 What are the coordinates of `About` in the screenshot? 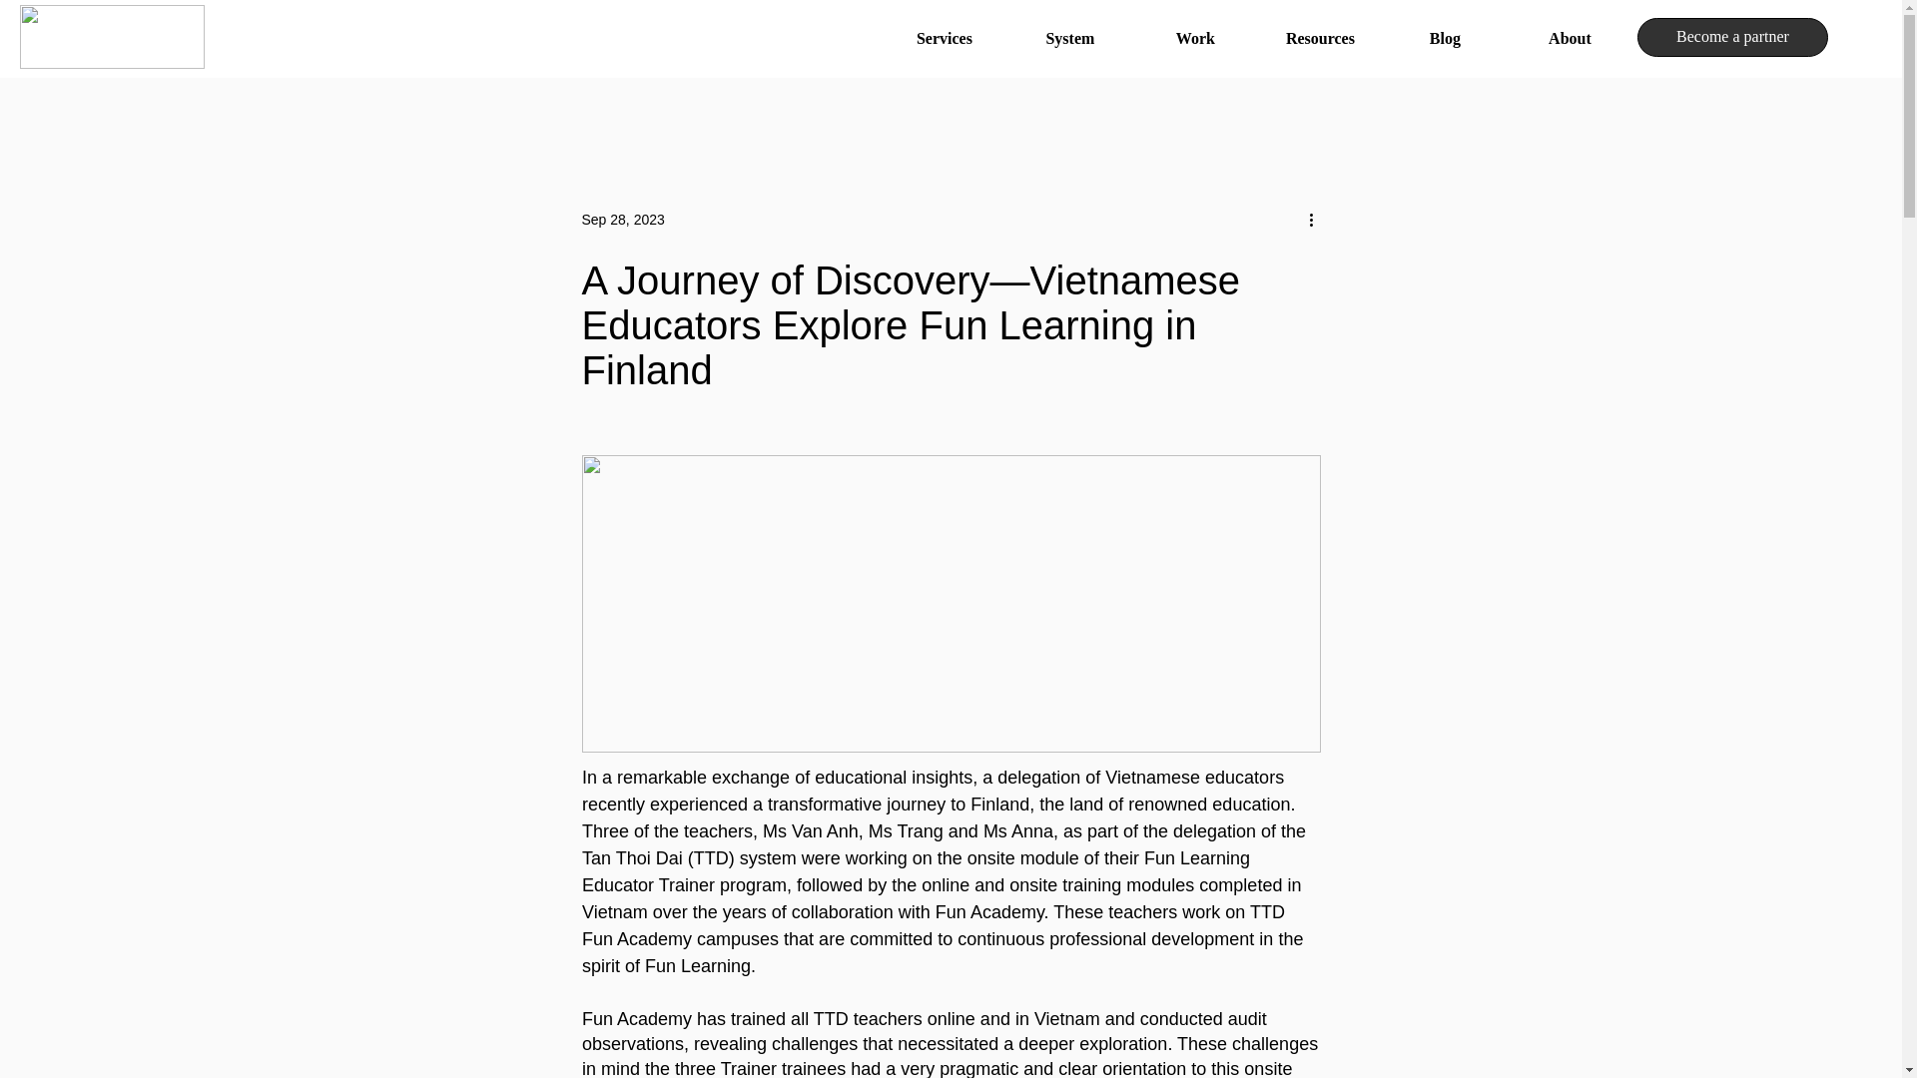 It's located at (1570, 38).